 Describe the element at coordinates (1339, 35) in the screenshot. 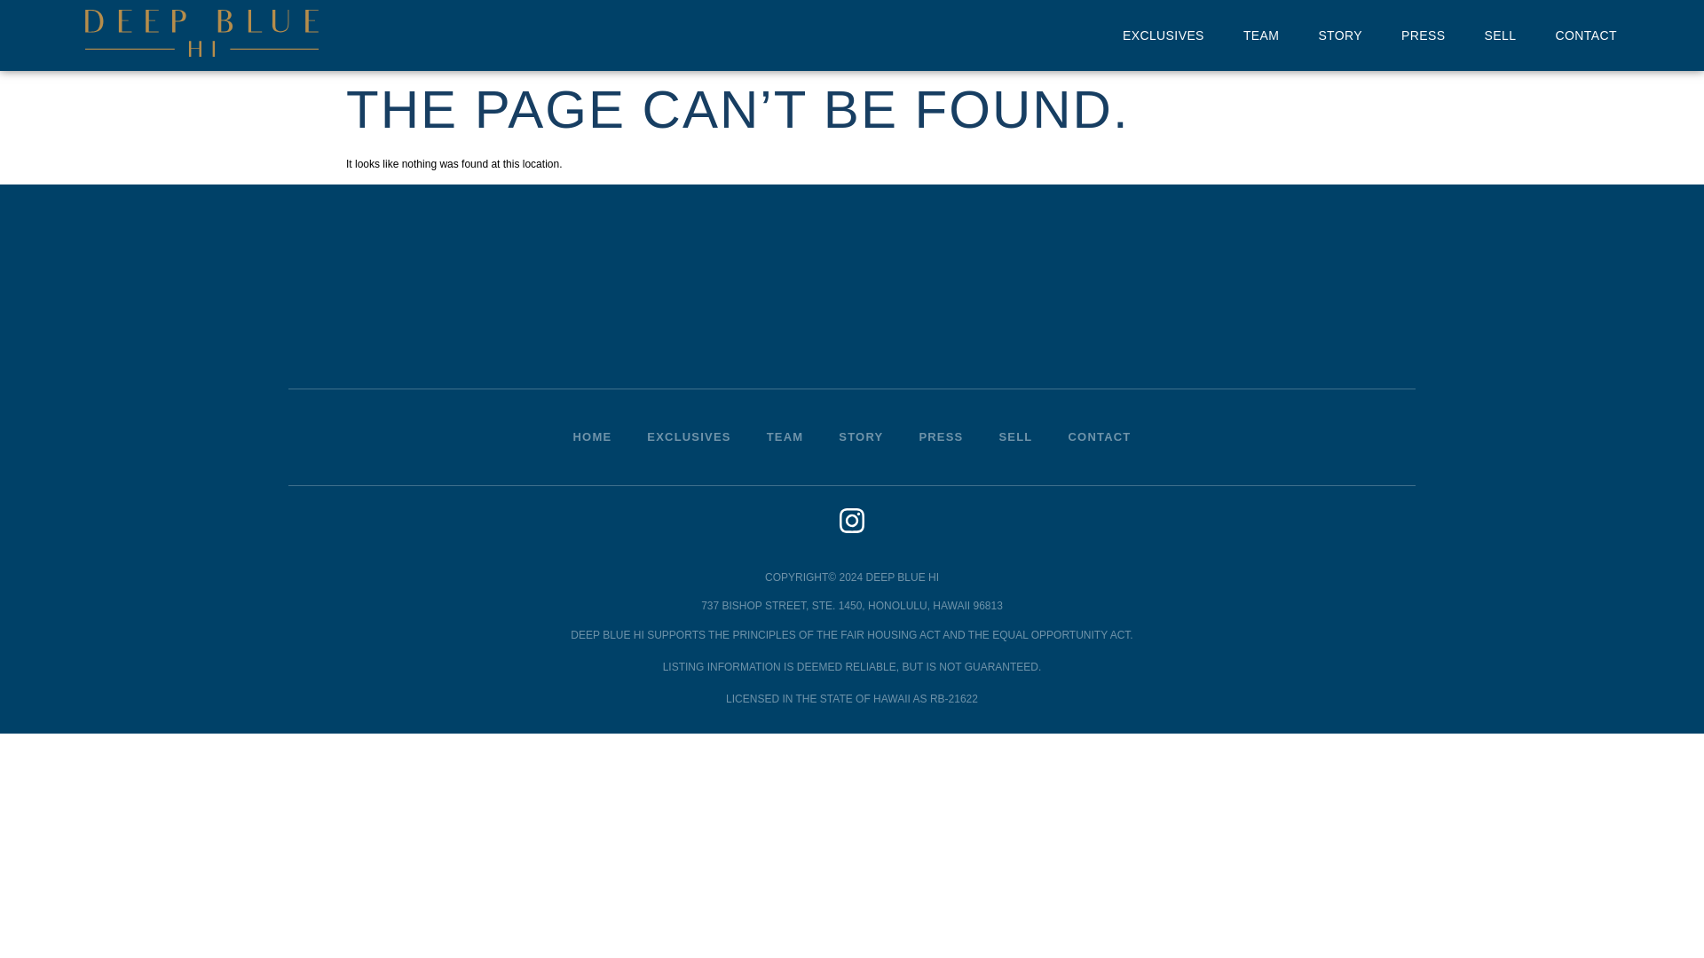

I see `STORY` at that location.